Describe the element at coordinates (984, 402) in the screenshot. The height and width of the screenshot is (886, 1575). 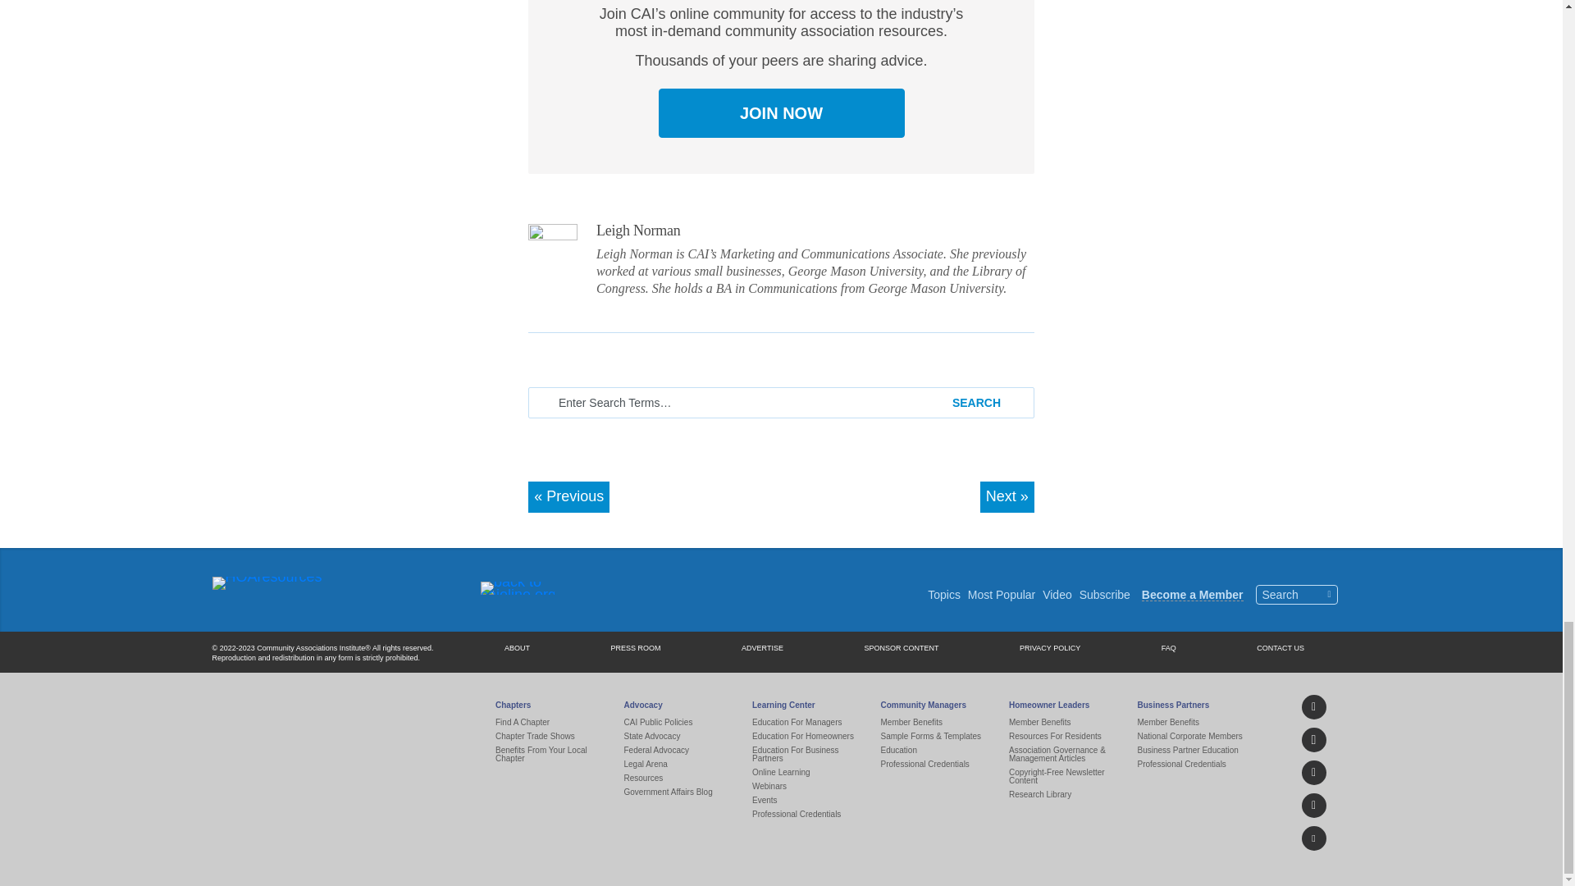
I see `Search` at that location.